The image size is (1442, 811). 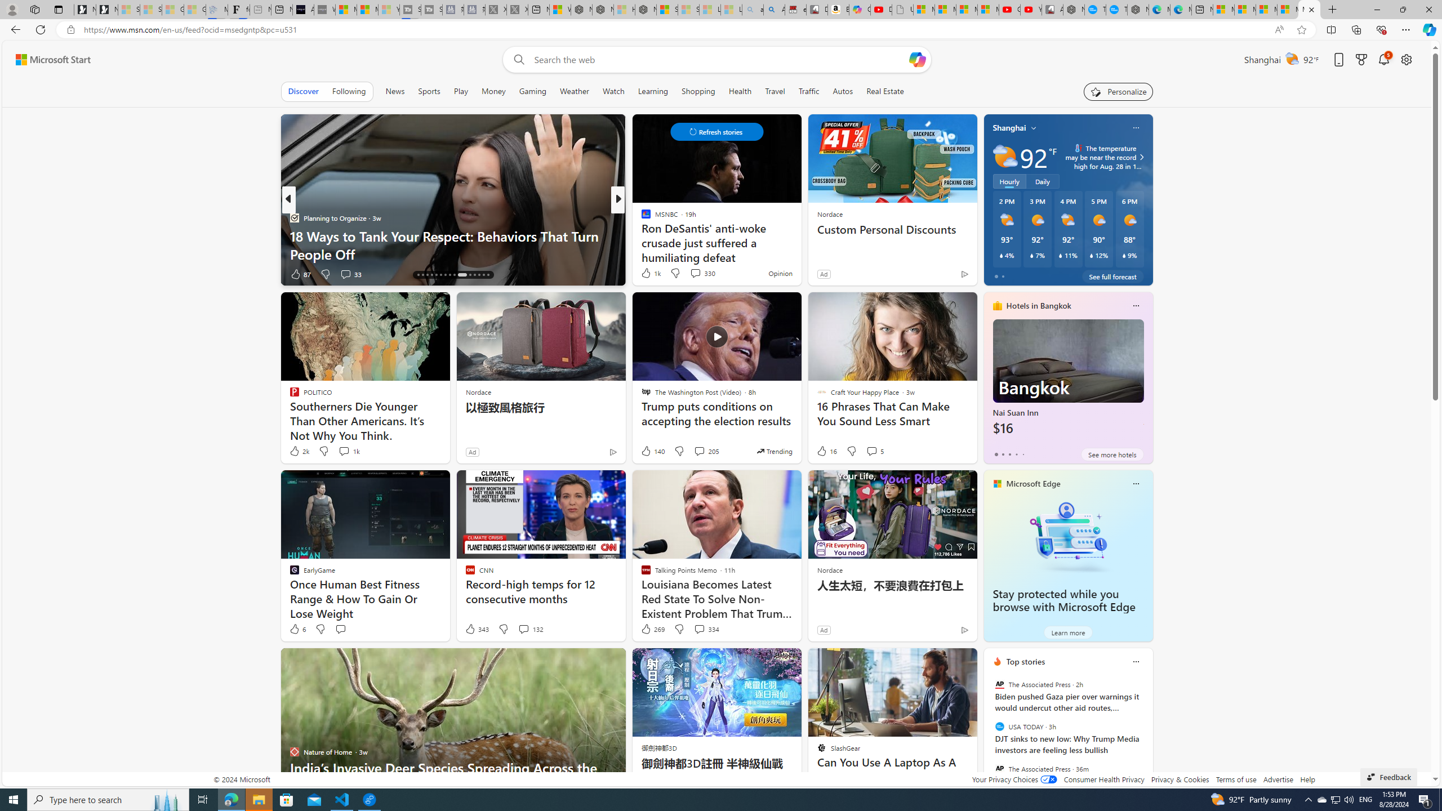 I want to click on Newsletter Sign Up, so click(x=106, y=10).